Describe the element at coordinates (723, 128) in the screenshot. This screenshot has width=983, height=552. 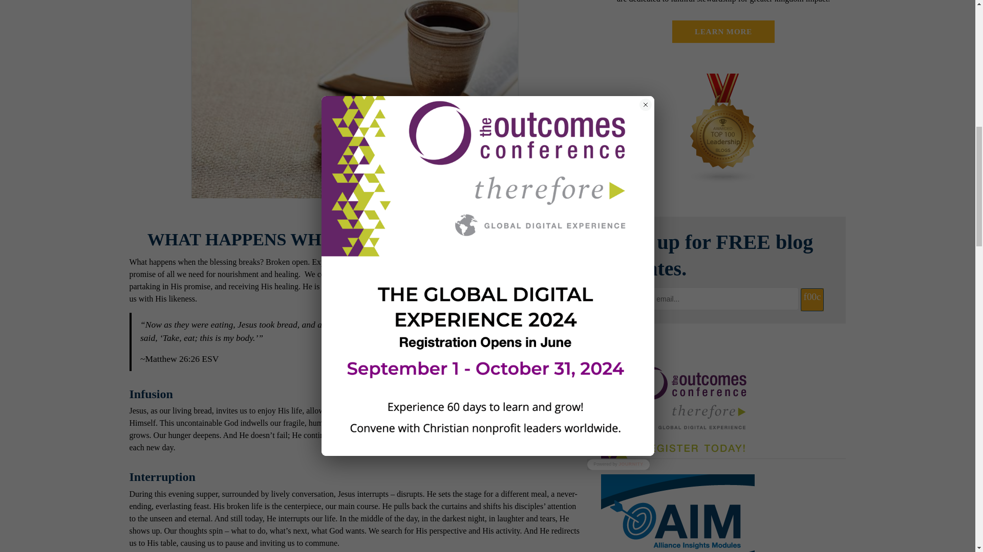
I see `top-100-leadership-badge-1` at that location.